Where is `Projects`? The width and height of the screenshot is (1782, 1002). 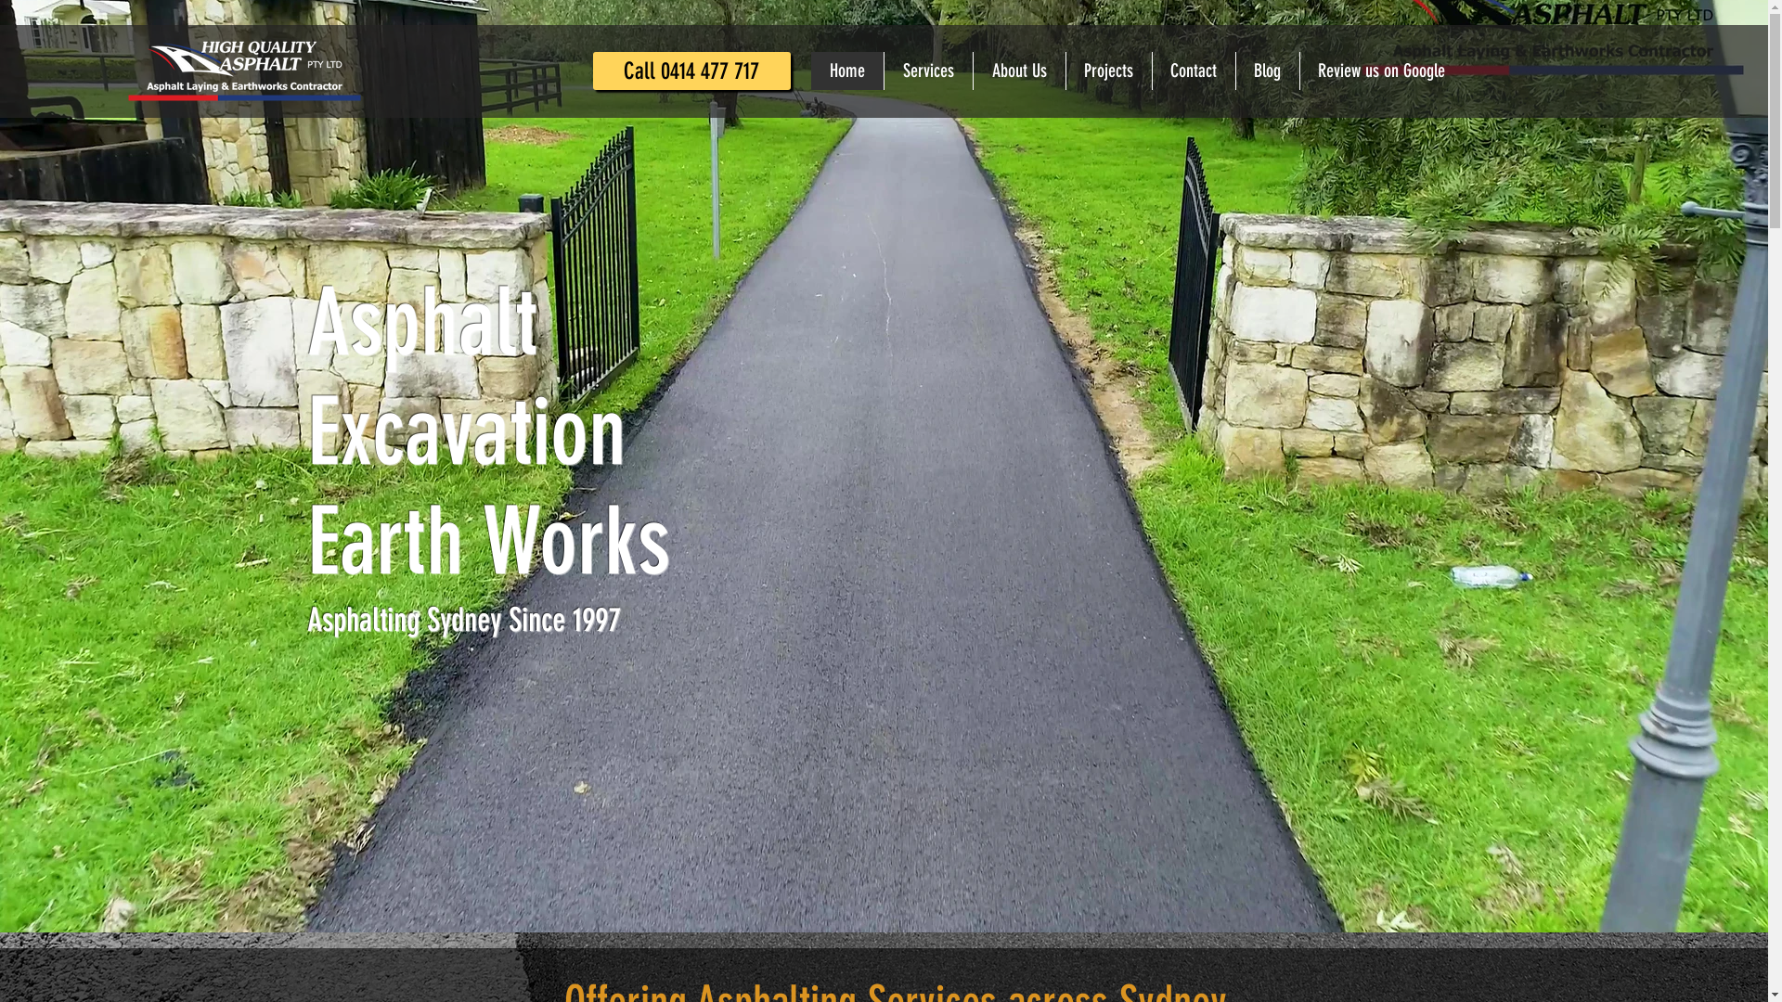 Projects is located at coordinates (1108, 71).